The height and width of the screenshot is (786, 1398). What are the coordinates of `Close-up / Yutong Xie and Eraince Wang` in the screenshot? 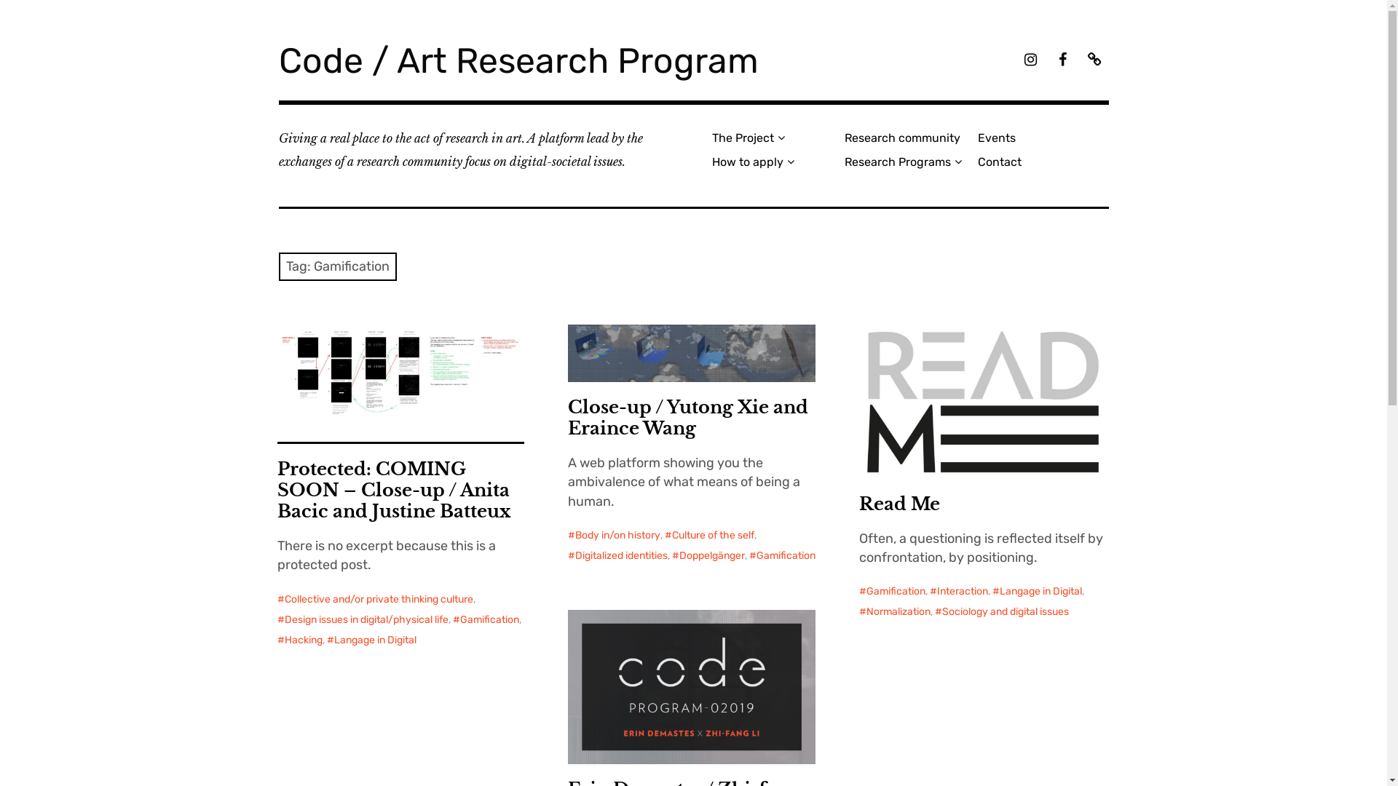 It's located at (688, 418).